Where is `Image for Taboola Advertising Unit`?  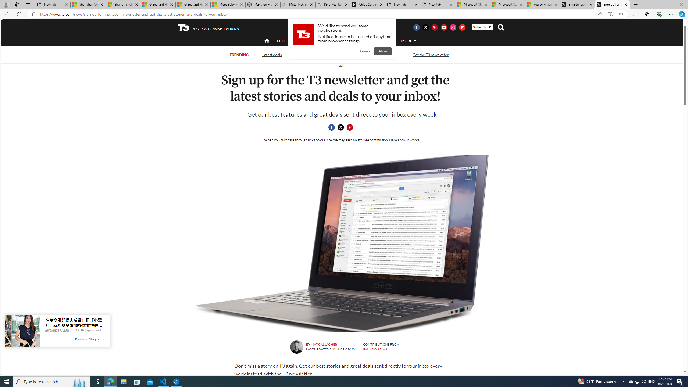
Image for Taboola Advertising Unit is located at coordinates (23, 332).